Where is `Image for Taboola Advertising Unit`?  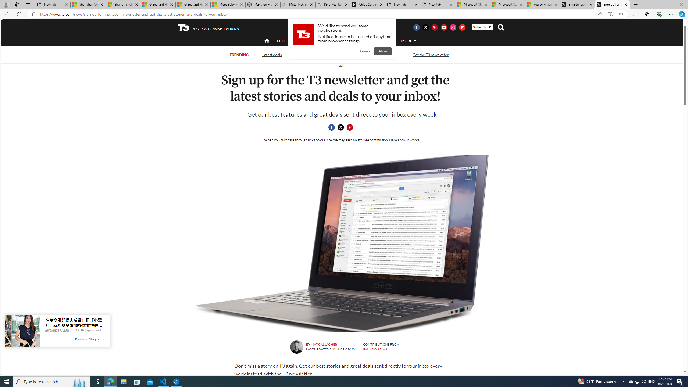
Image for Taboola Advertising Unit is located at coordinates (23, 332).